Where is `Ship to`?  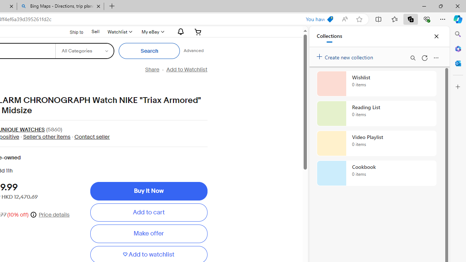
Ship to is located at coordinates (72, 31).